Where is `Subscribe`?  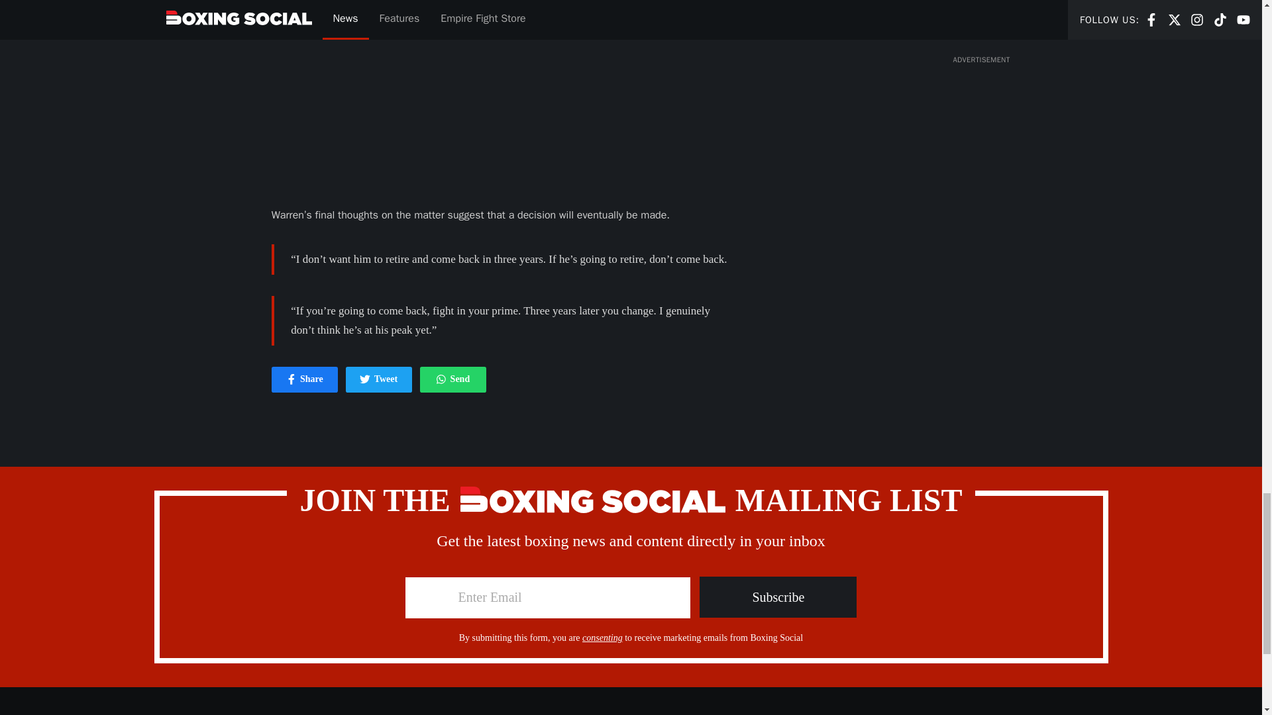
Subscribe is located at coordinates (364, 379).